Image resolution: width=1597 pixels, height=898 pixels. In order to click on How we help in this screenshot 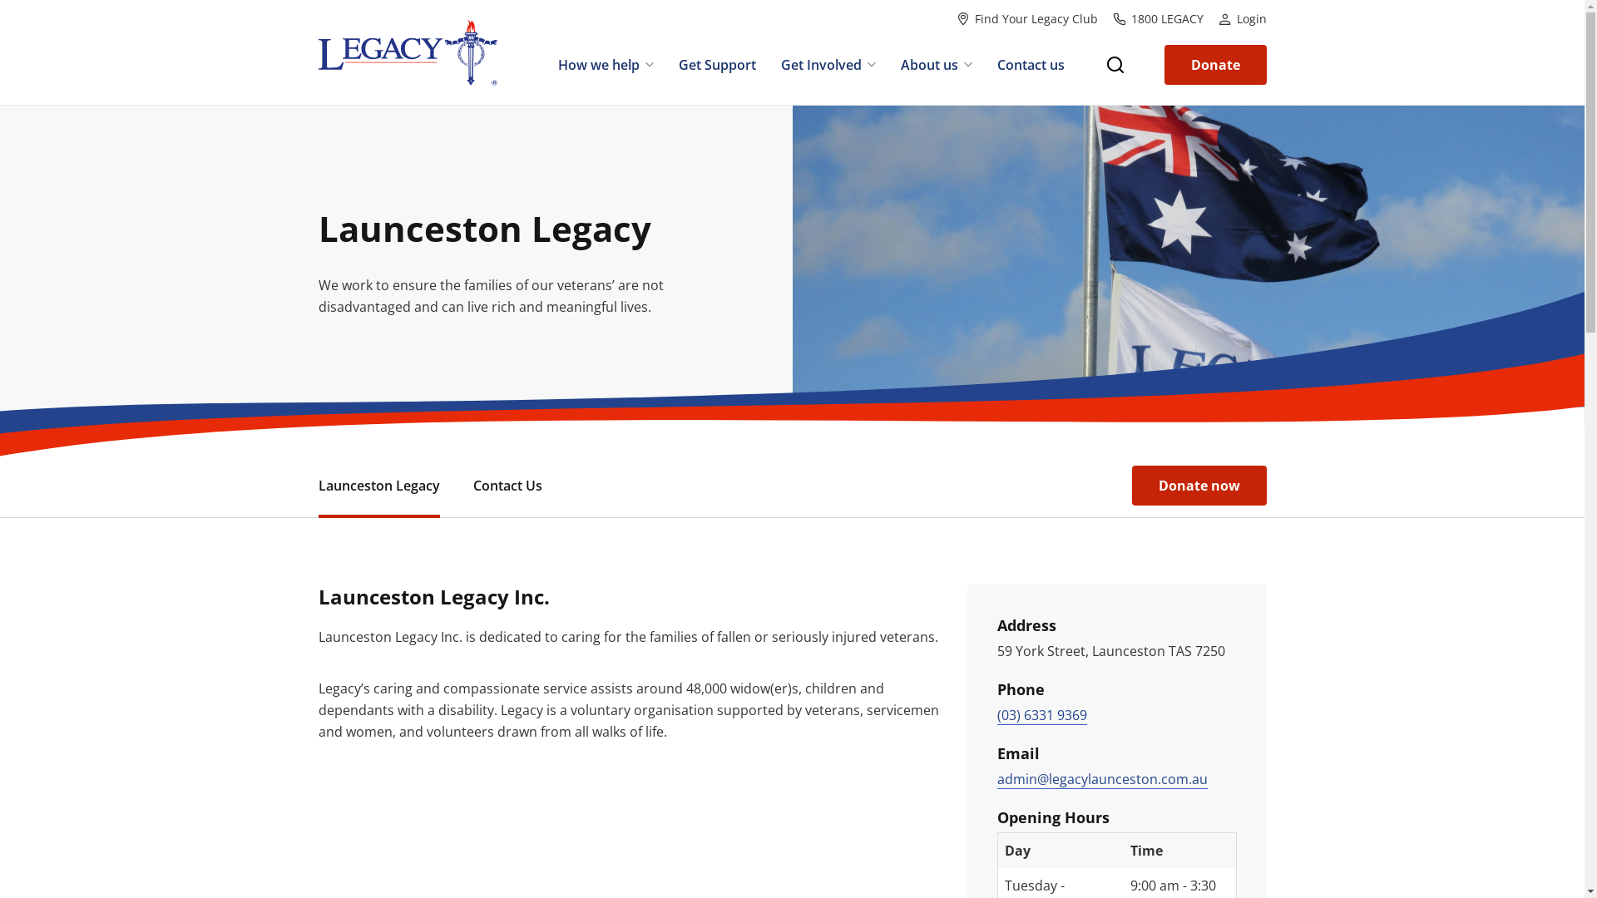, I will do `click(606, 67)`.